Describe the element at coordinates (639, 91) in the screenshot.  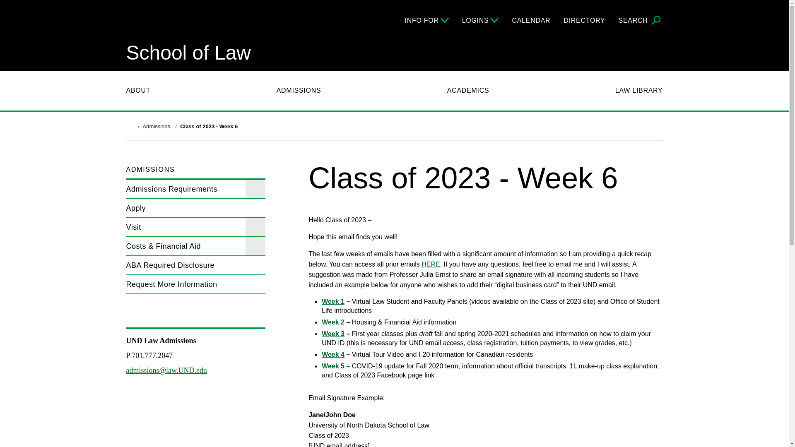
I see `LAW LIBRARY` at that location.